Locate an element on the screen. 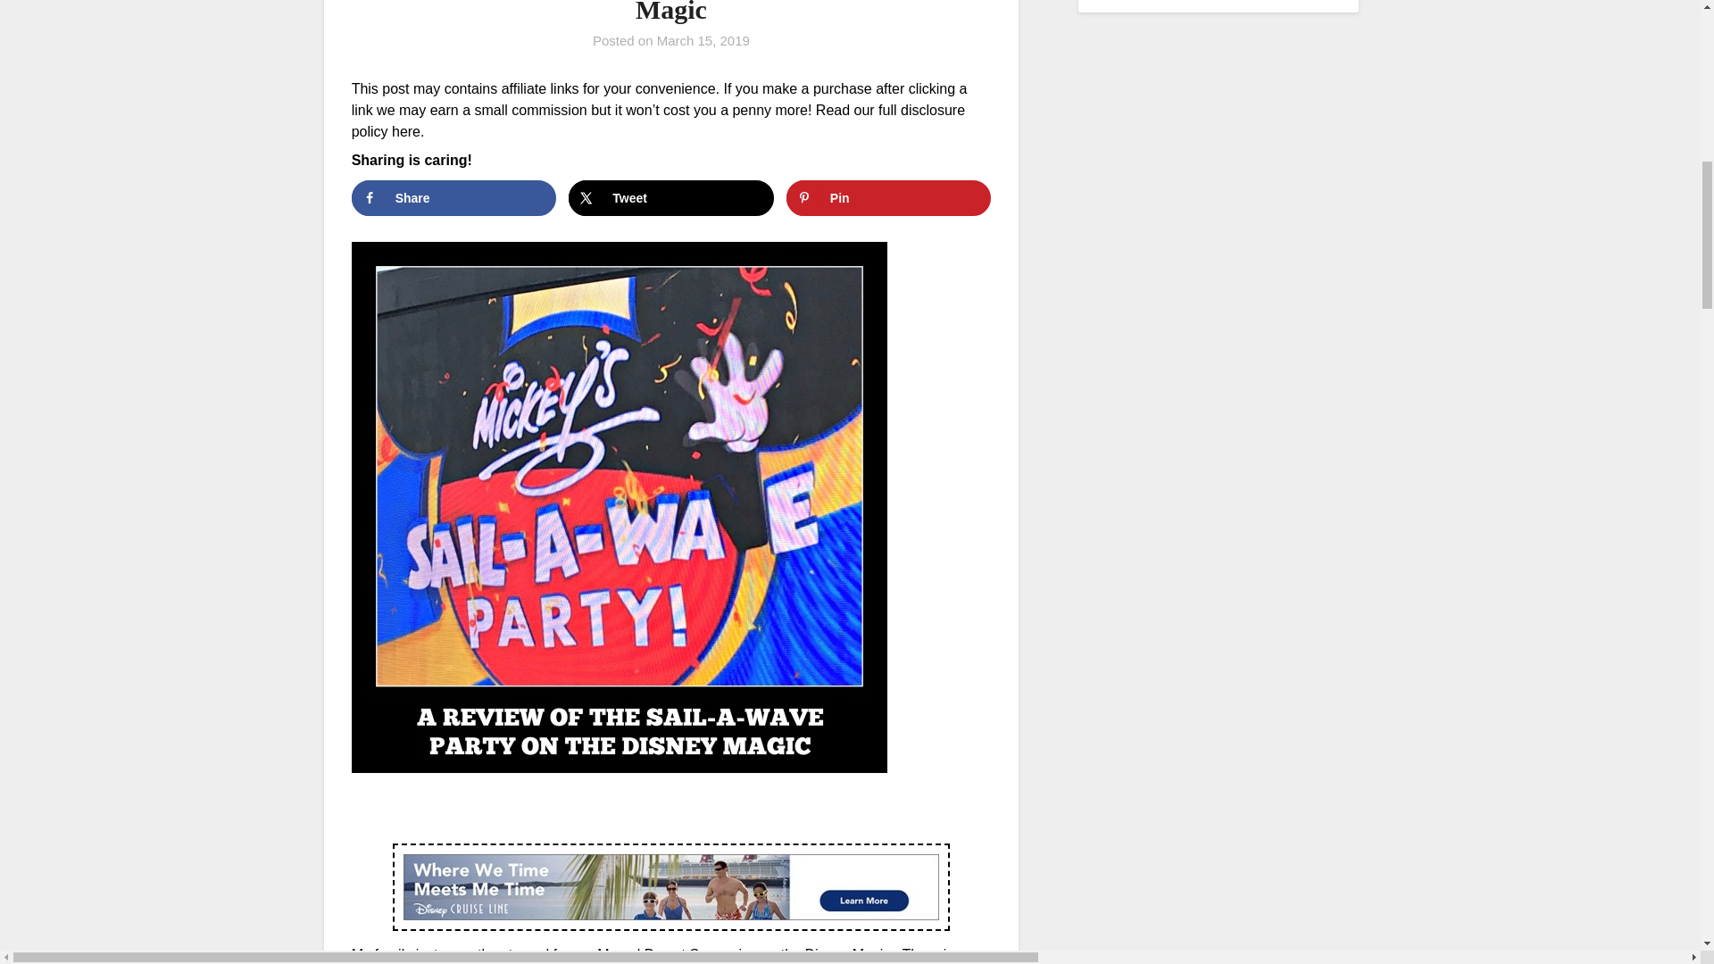  Share is located at coordinates (453, 197).